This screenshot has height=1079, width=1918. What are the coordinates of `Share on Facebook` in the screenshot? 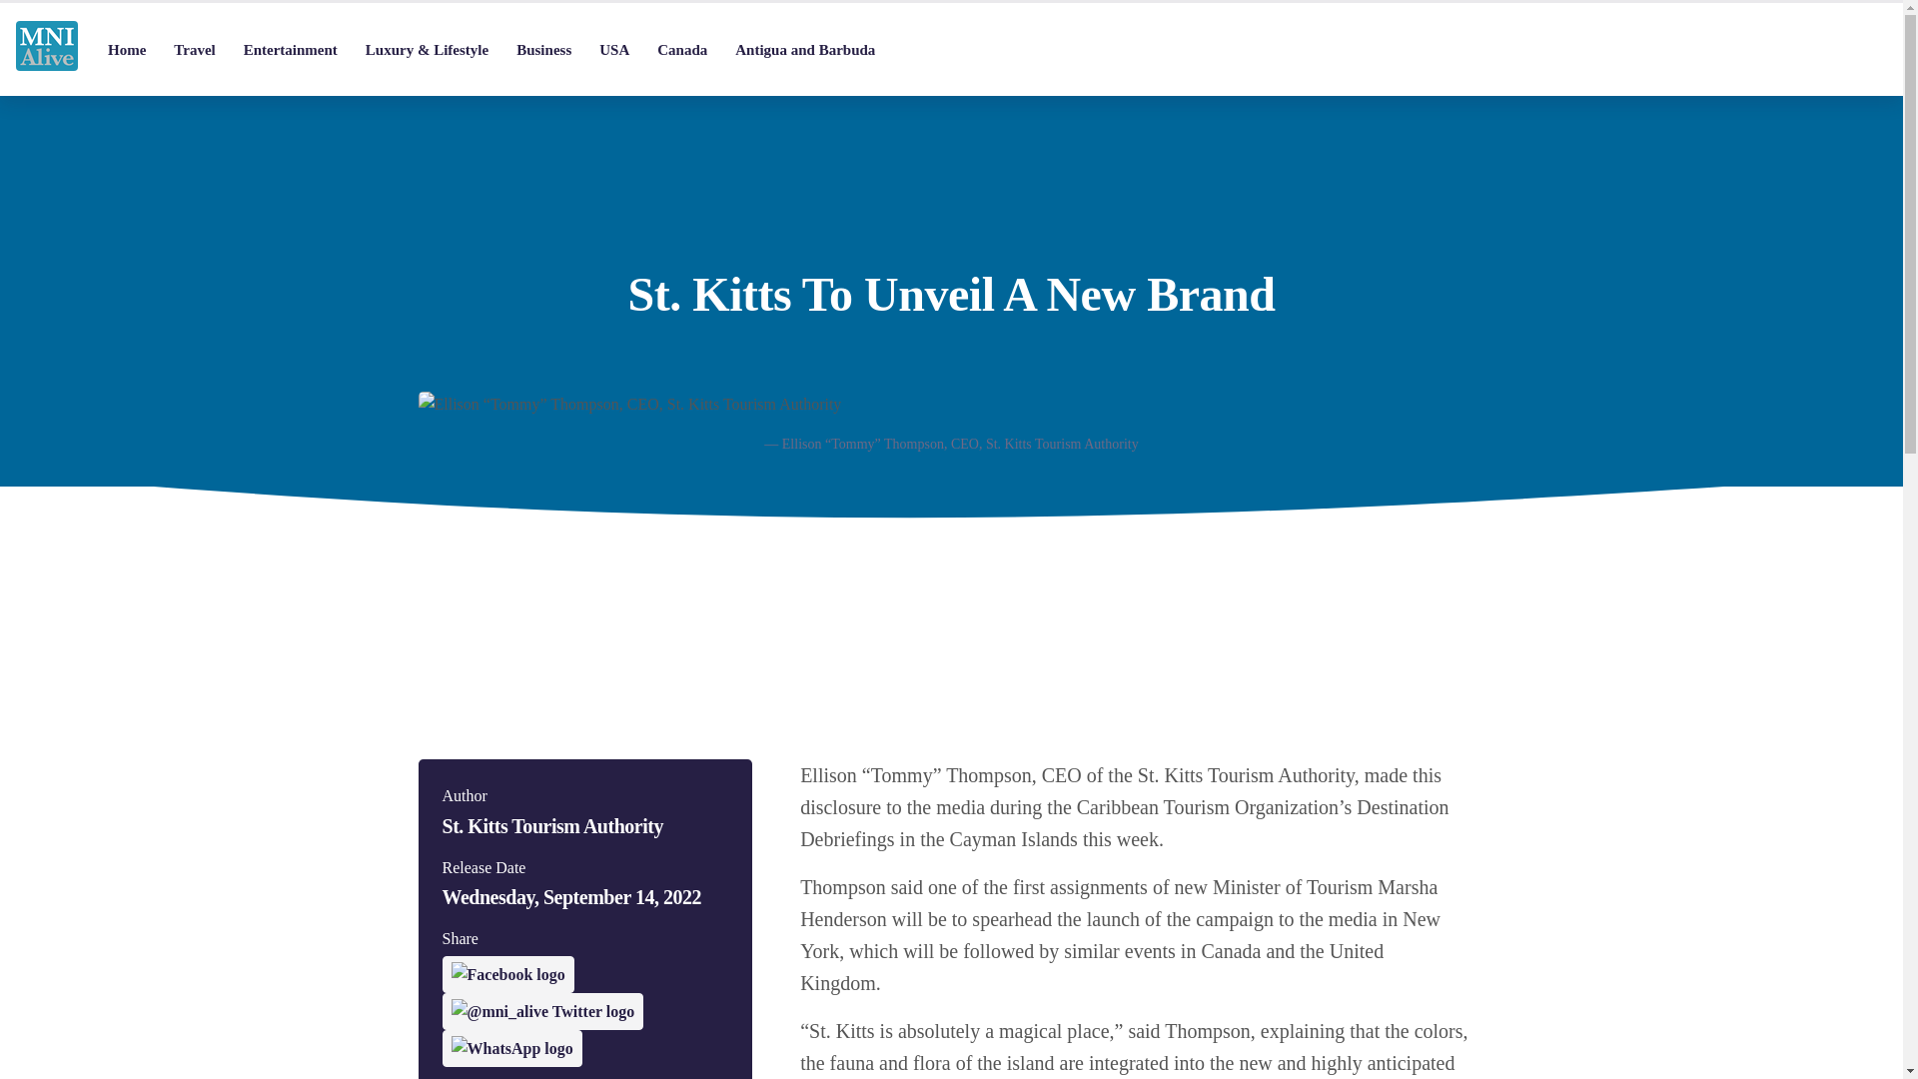 It's located at (507, 973).